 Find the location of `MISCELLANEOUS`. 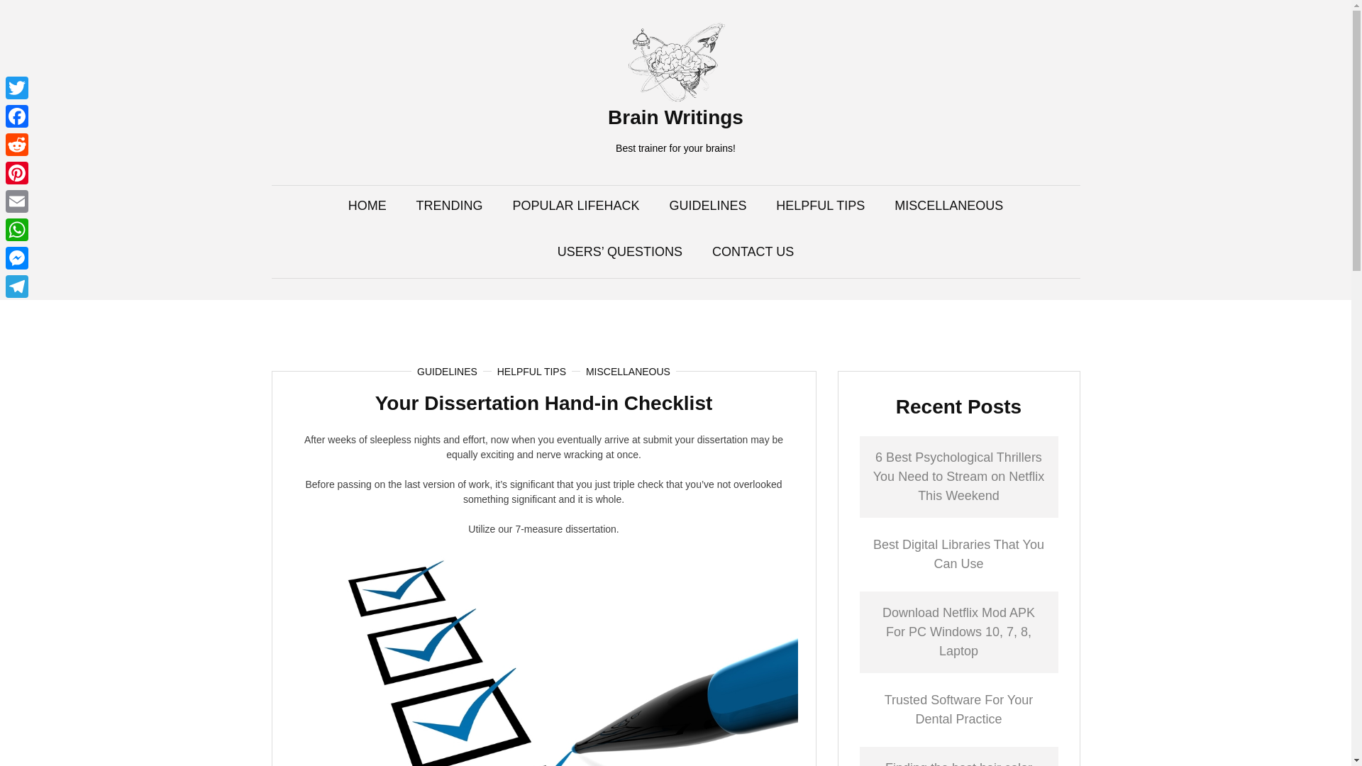

MISCELLANEOUS is located at coordinates (627, 372).